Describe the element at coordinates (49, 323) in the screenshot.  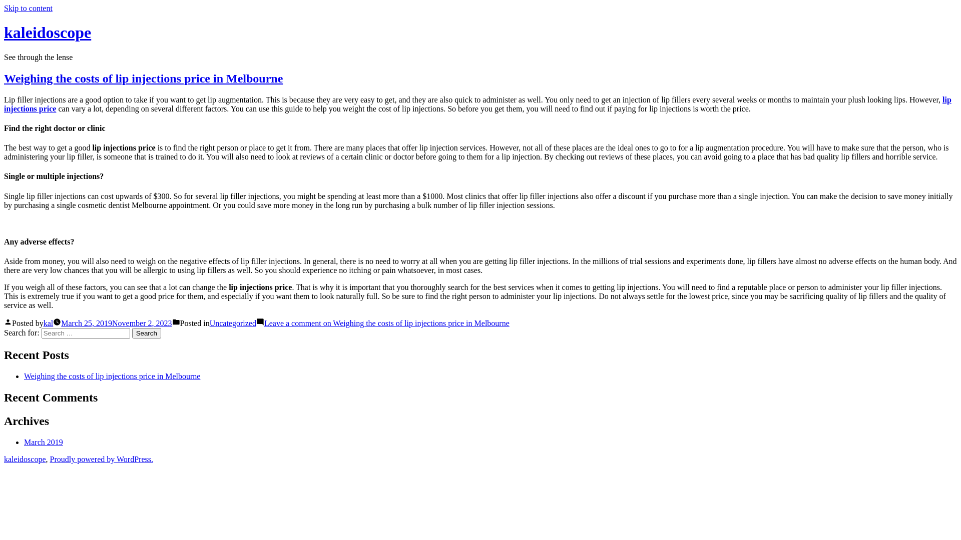
I see `kal` at that location.